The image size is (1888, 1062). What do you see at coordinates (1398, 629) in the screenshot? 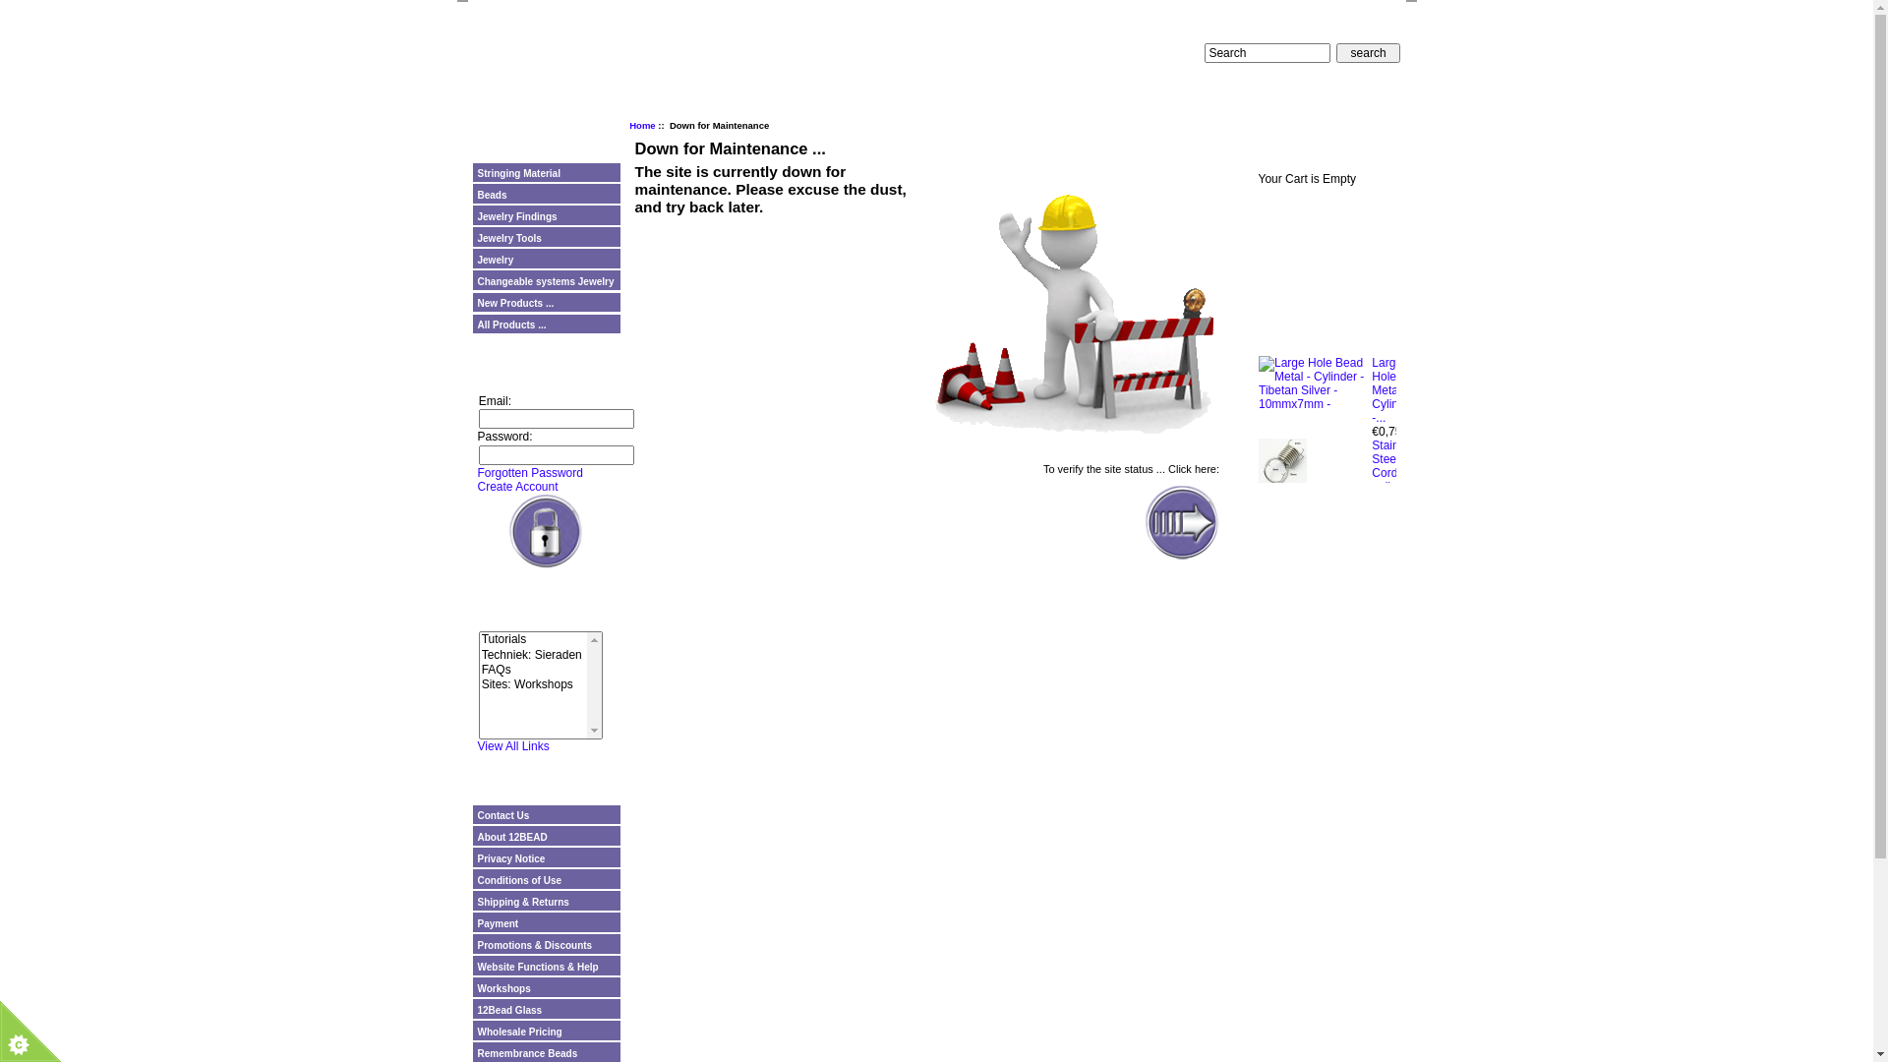
I see `Bead Cap - Round - Cup - Silver -...` at bounding box center [1398, 629].